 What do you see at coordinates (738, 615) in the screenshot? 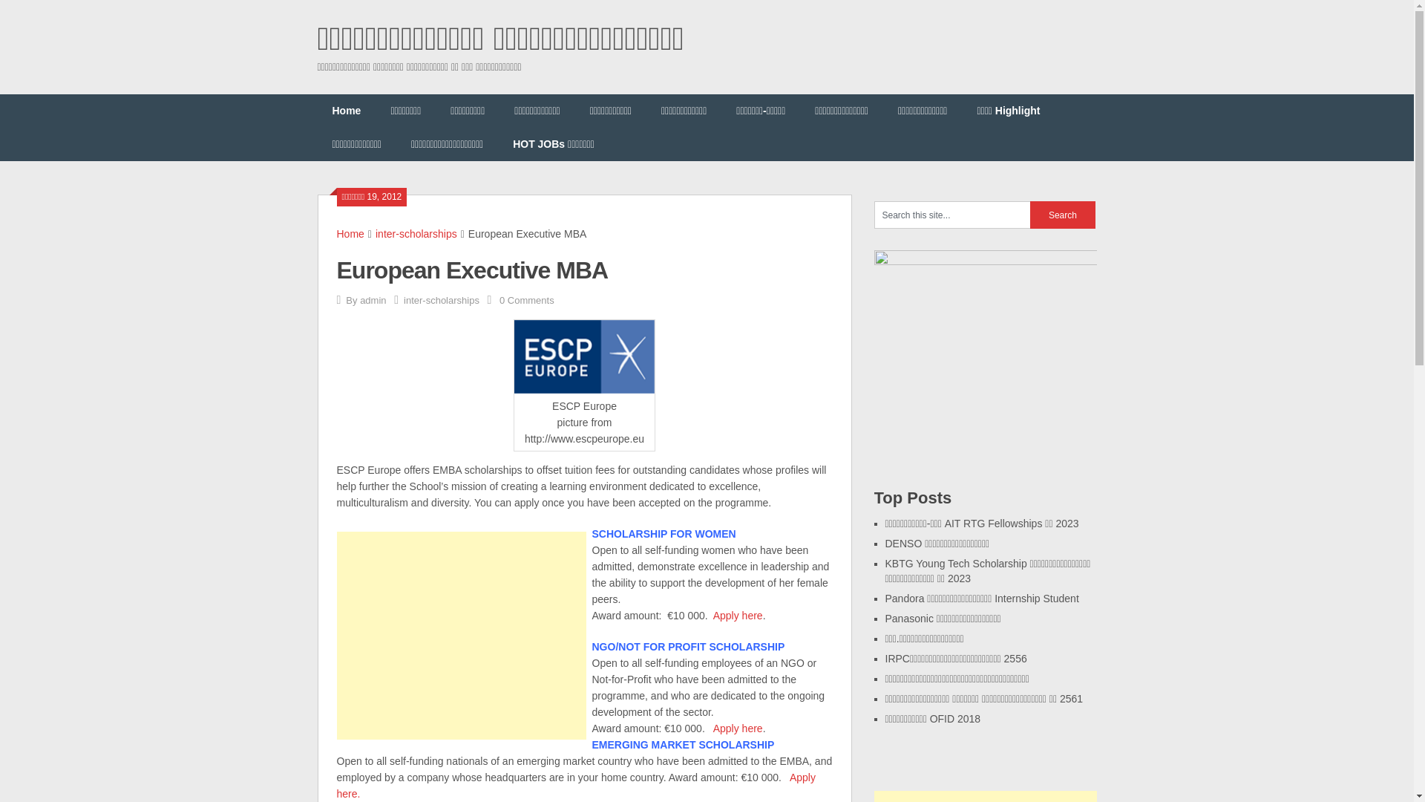
I see `Apply here` at bounding box center [738, 615].